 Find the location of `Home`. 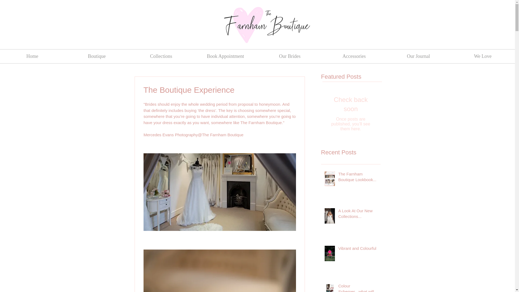

Home is located at coordinates (32, 56).